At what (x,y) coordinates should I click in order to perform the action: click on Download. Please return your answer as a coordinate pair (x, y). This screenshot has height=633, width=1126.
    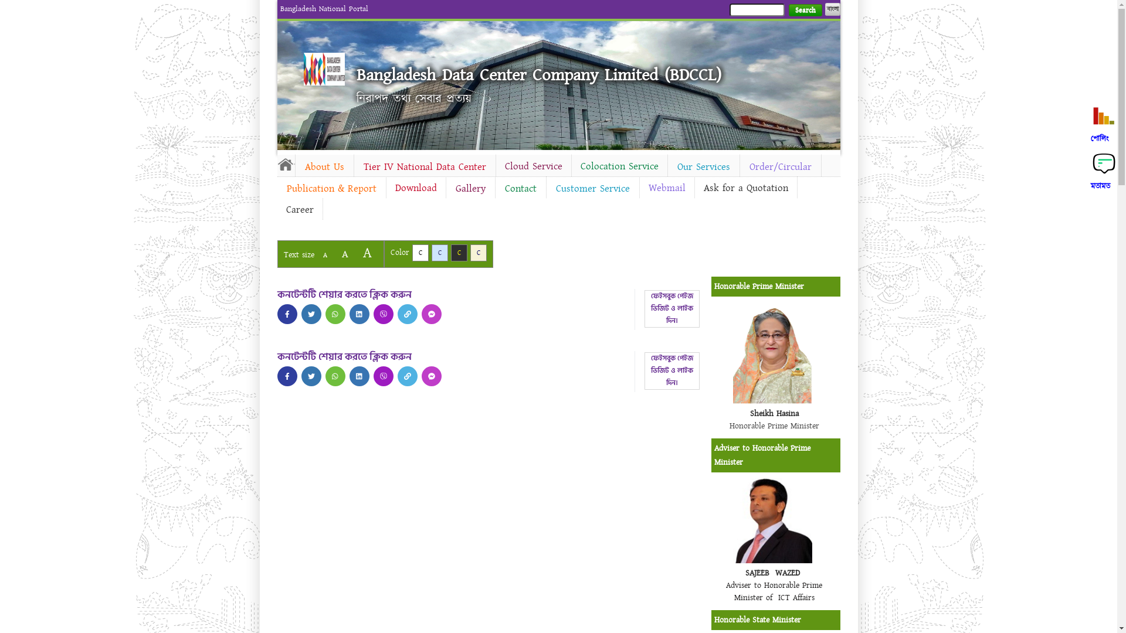
    Looking at the image, I should click on (415, 188).